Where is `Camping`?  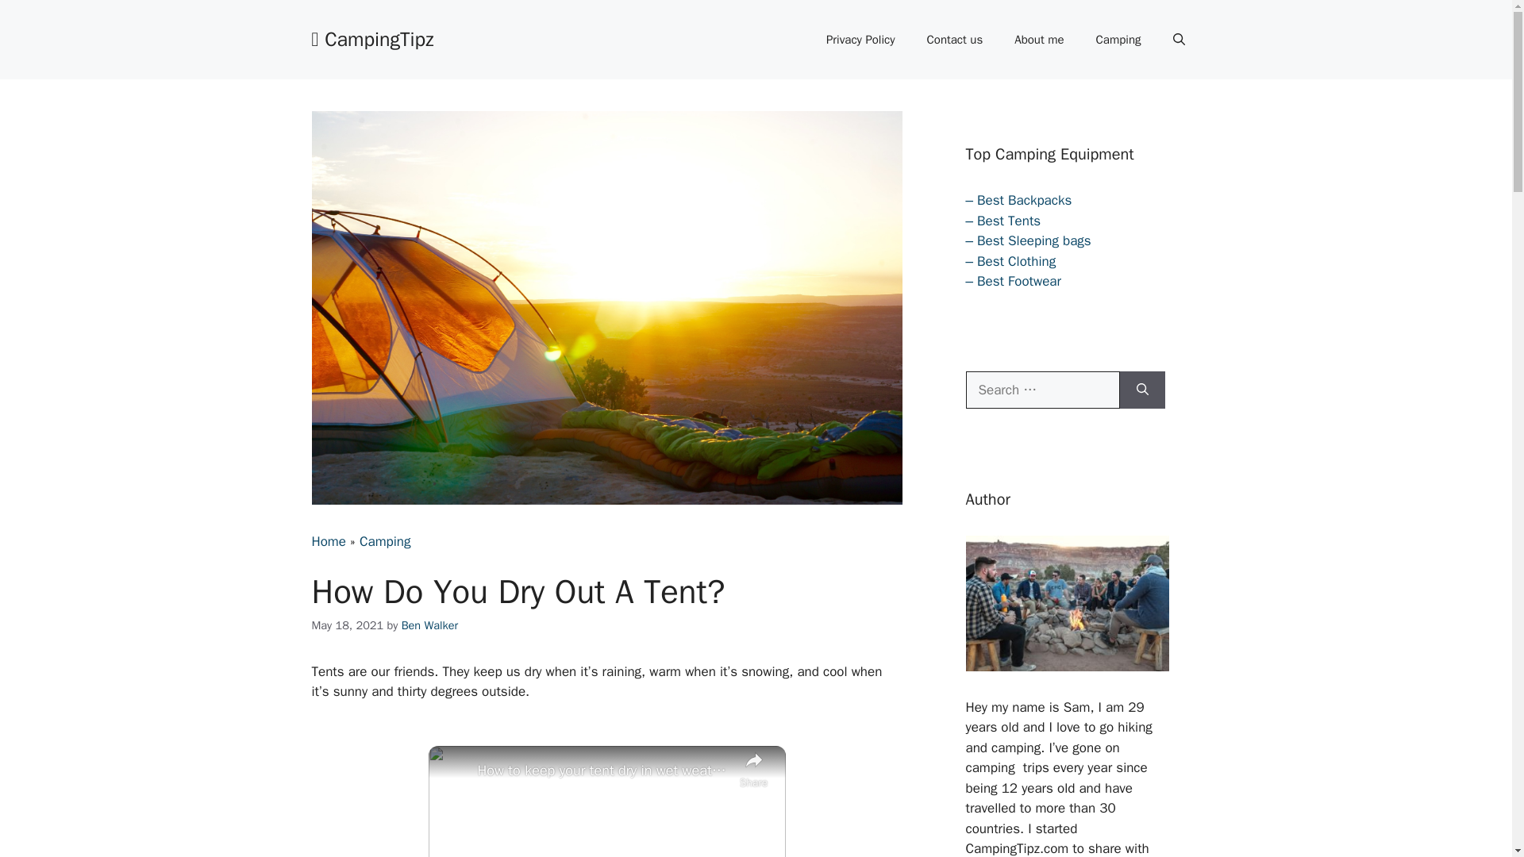 Camping is located at coordinates (386, 541).